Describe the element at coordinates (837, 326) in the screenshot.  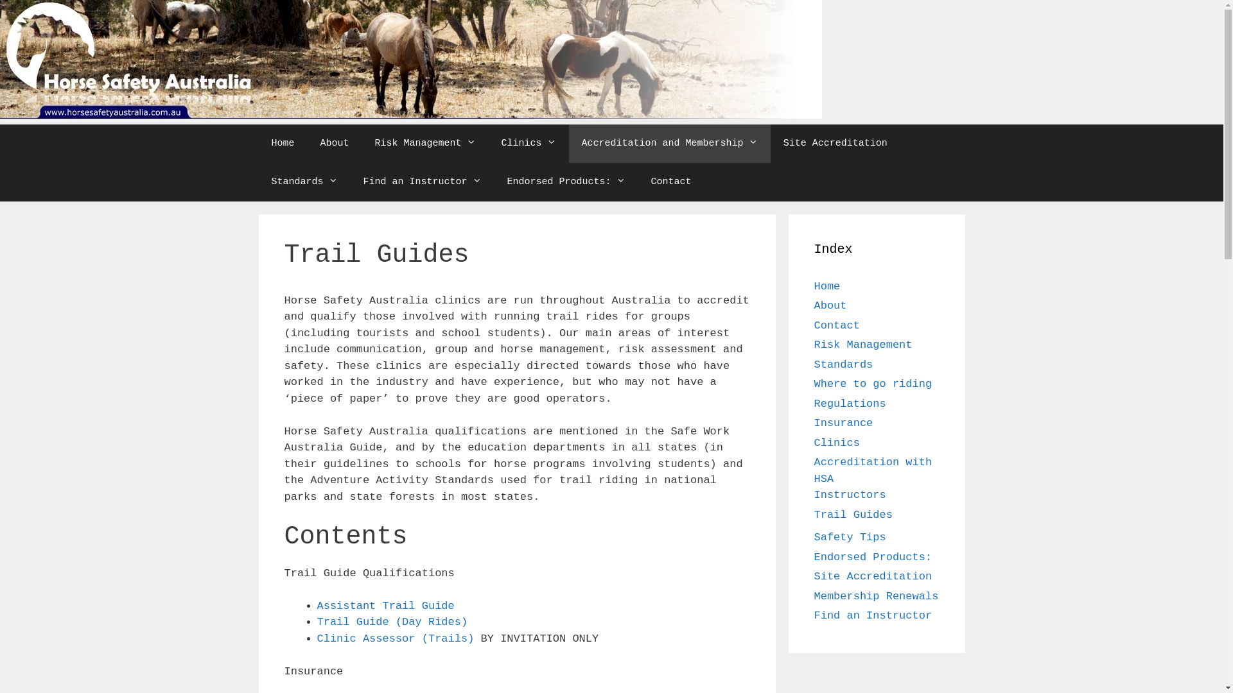
I see `Contact` at that location.